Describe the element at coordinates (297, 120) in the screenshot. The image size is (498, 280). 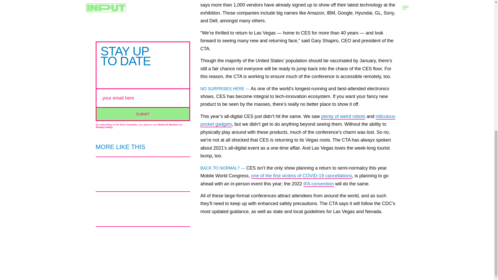
I see `ridiculous pocket gadgets` at that location.